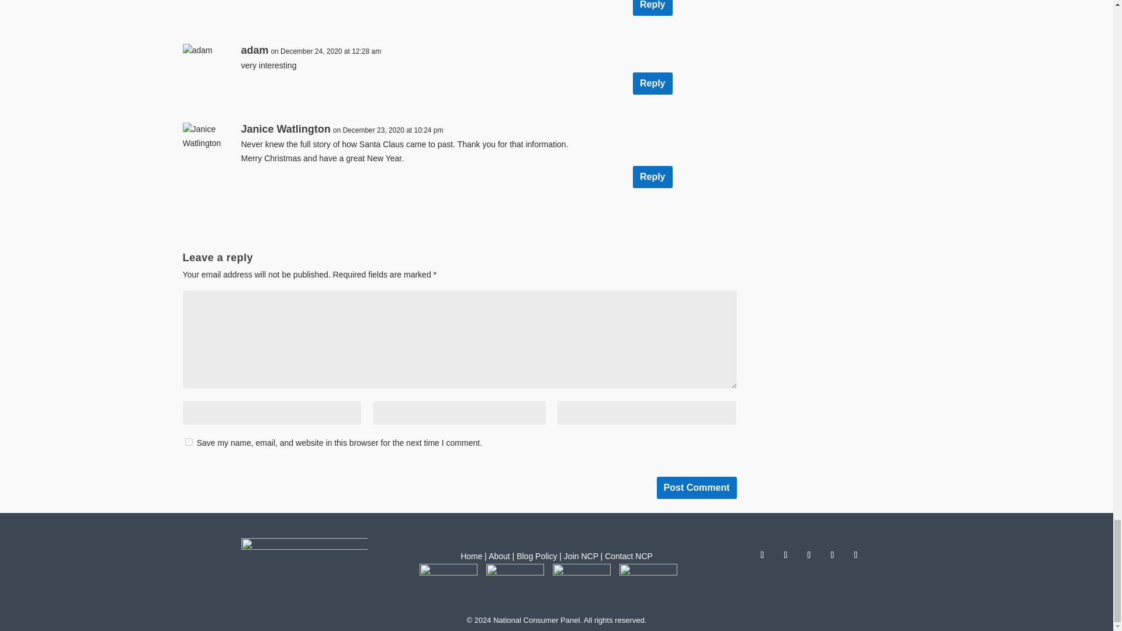 The width and height of the screenshot is (1122, 631). Describe the element at coordinates (762, 555) in the screenshot. I see `Follow on Facebook` at that location.